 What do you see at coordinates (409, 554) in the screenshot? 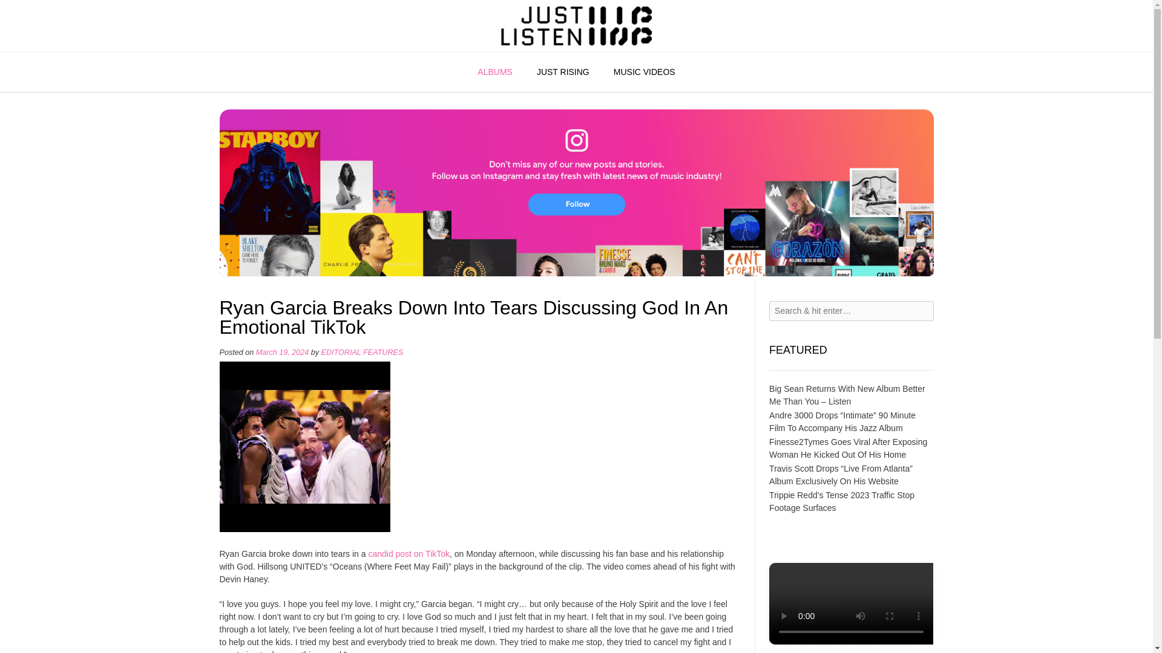
I see `candid post on TikTok` at bounding box center [409, 554].